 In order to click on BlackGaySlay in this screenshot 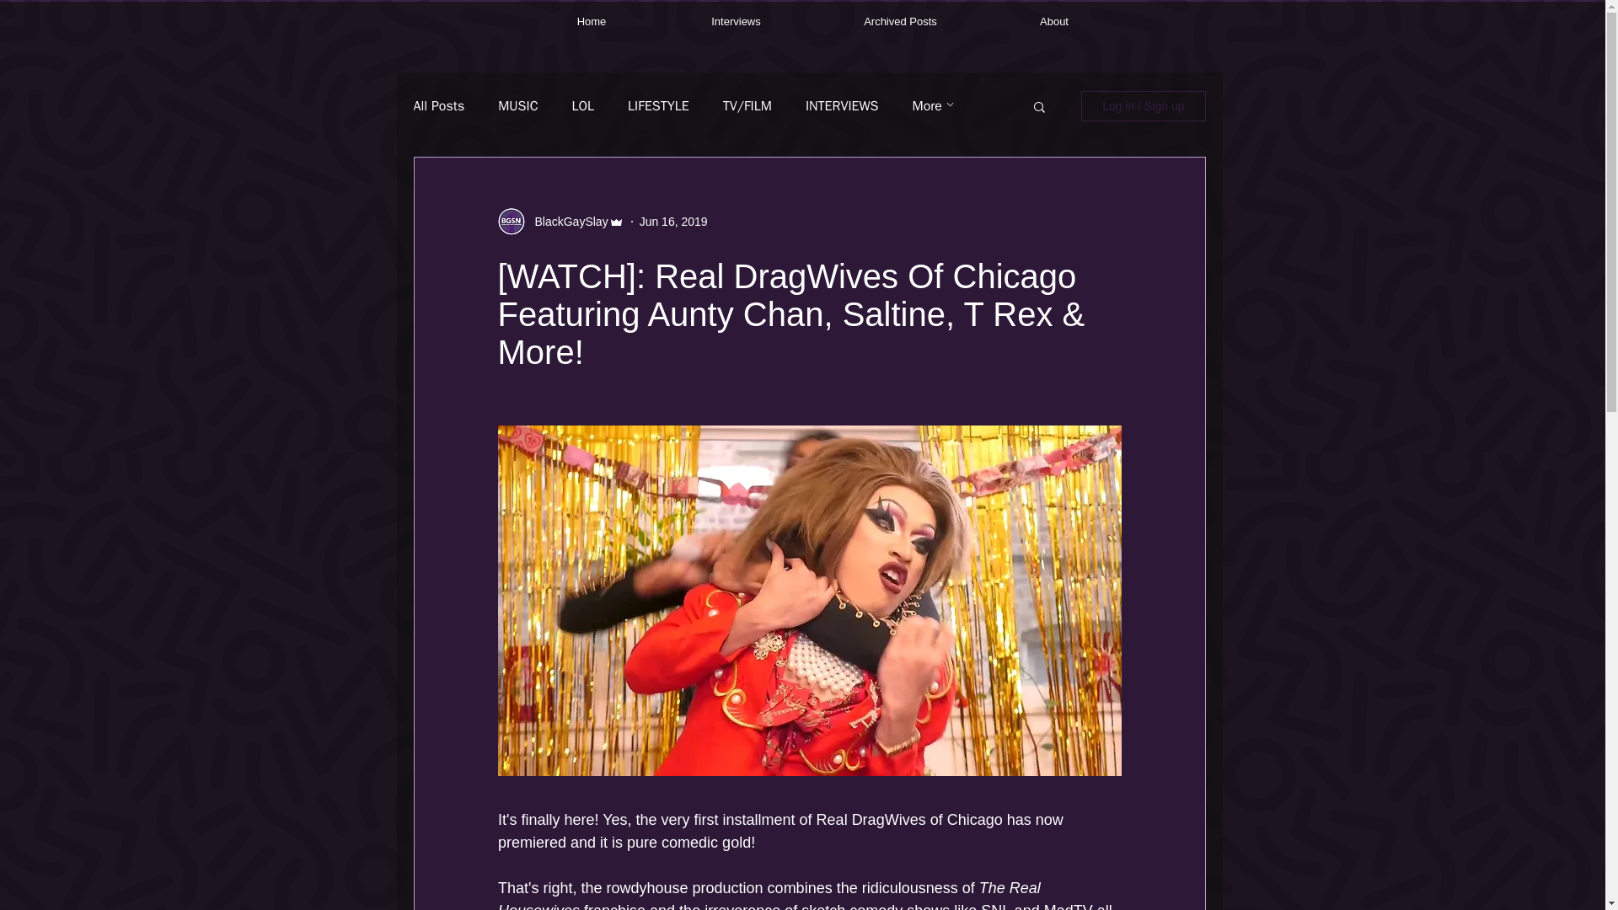, I will do `click(566, 221)`.